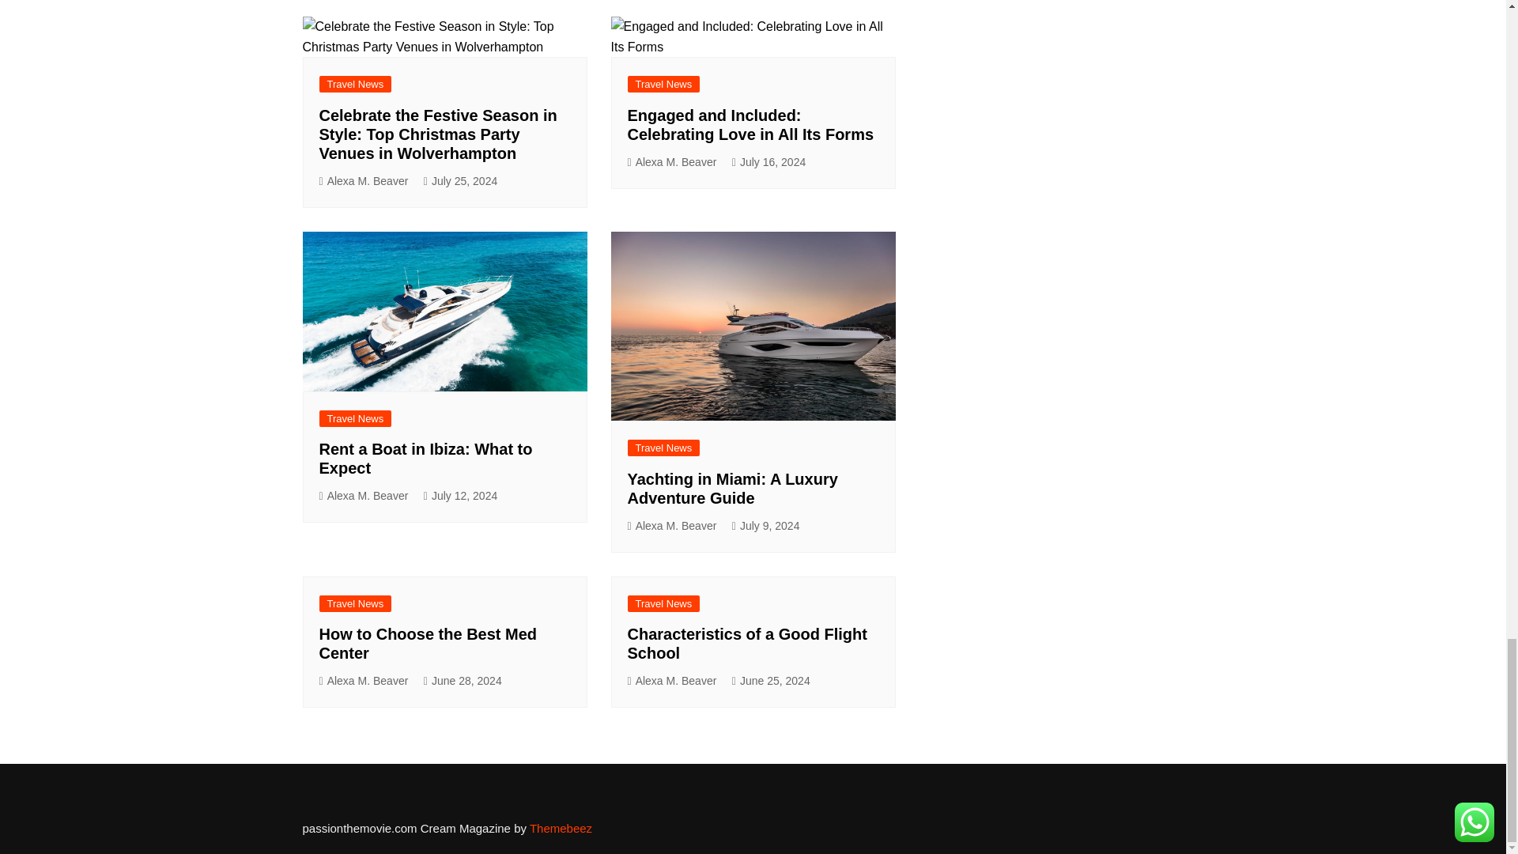 The height and width of the screenshot is (854, 1518). Describe the element at coordinates (444, 311) in the screenshot. I see `Rent a Boat in Ibiza: What to Expect` at that location.